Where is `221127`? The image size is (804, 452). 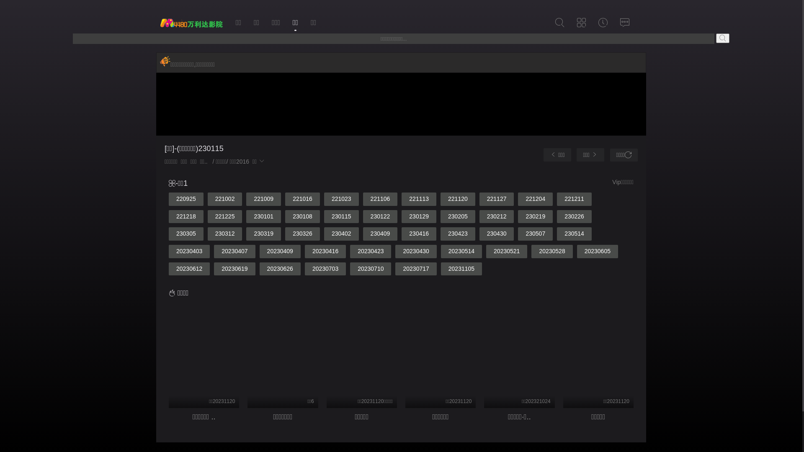 221127 is located at coordinates (497, 199).